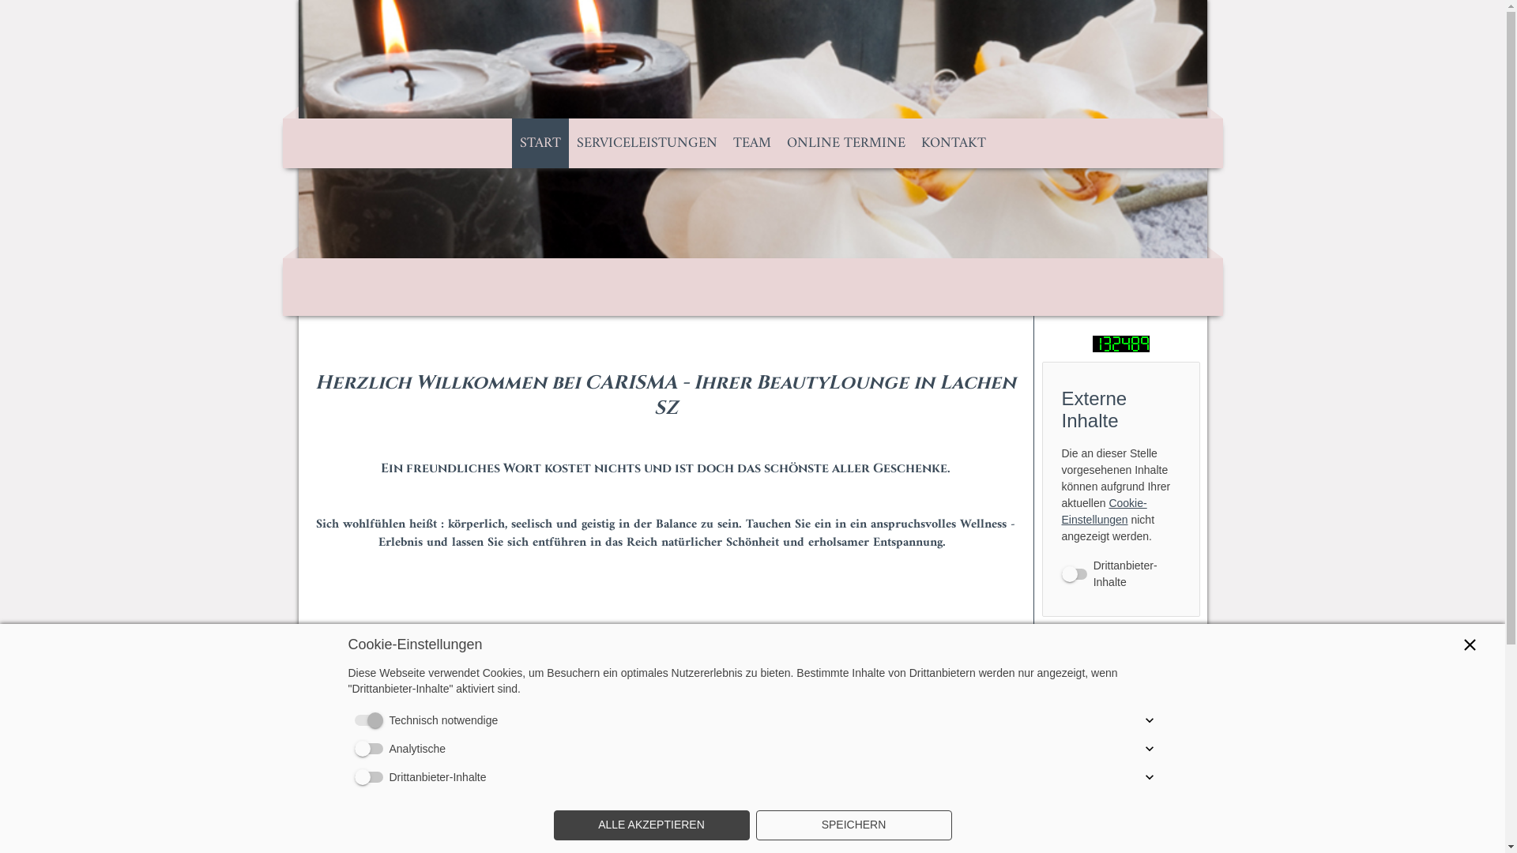  I want to click on SPEICHERN, so click(853, 825).